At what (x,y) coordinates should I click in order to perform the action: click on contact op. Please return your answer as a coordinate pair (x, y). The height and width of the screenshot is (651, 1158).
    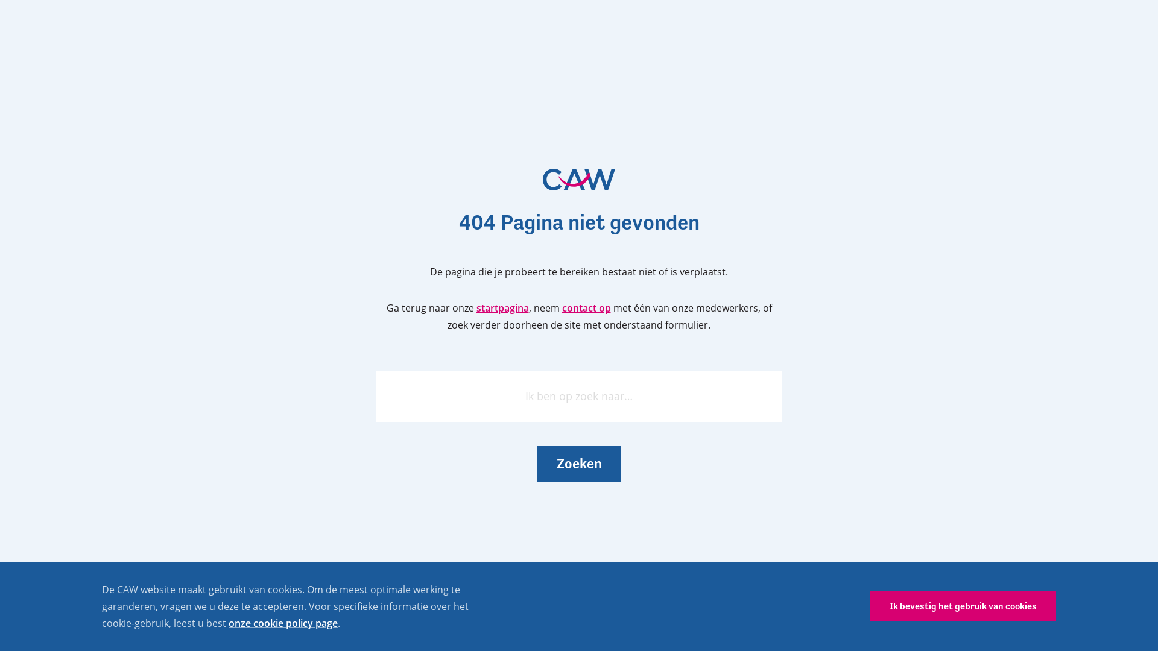
    Looking at the image, I should click on (586, 308).